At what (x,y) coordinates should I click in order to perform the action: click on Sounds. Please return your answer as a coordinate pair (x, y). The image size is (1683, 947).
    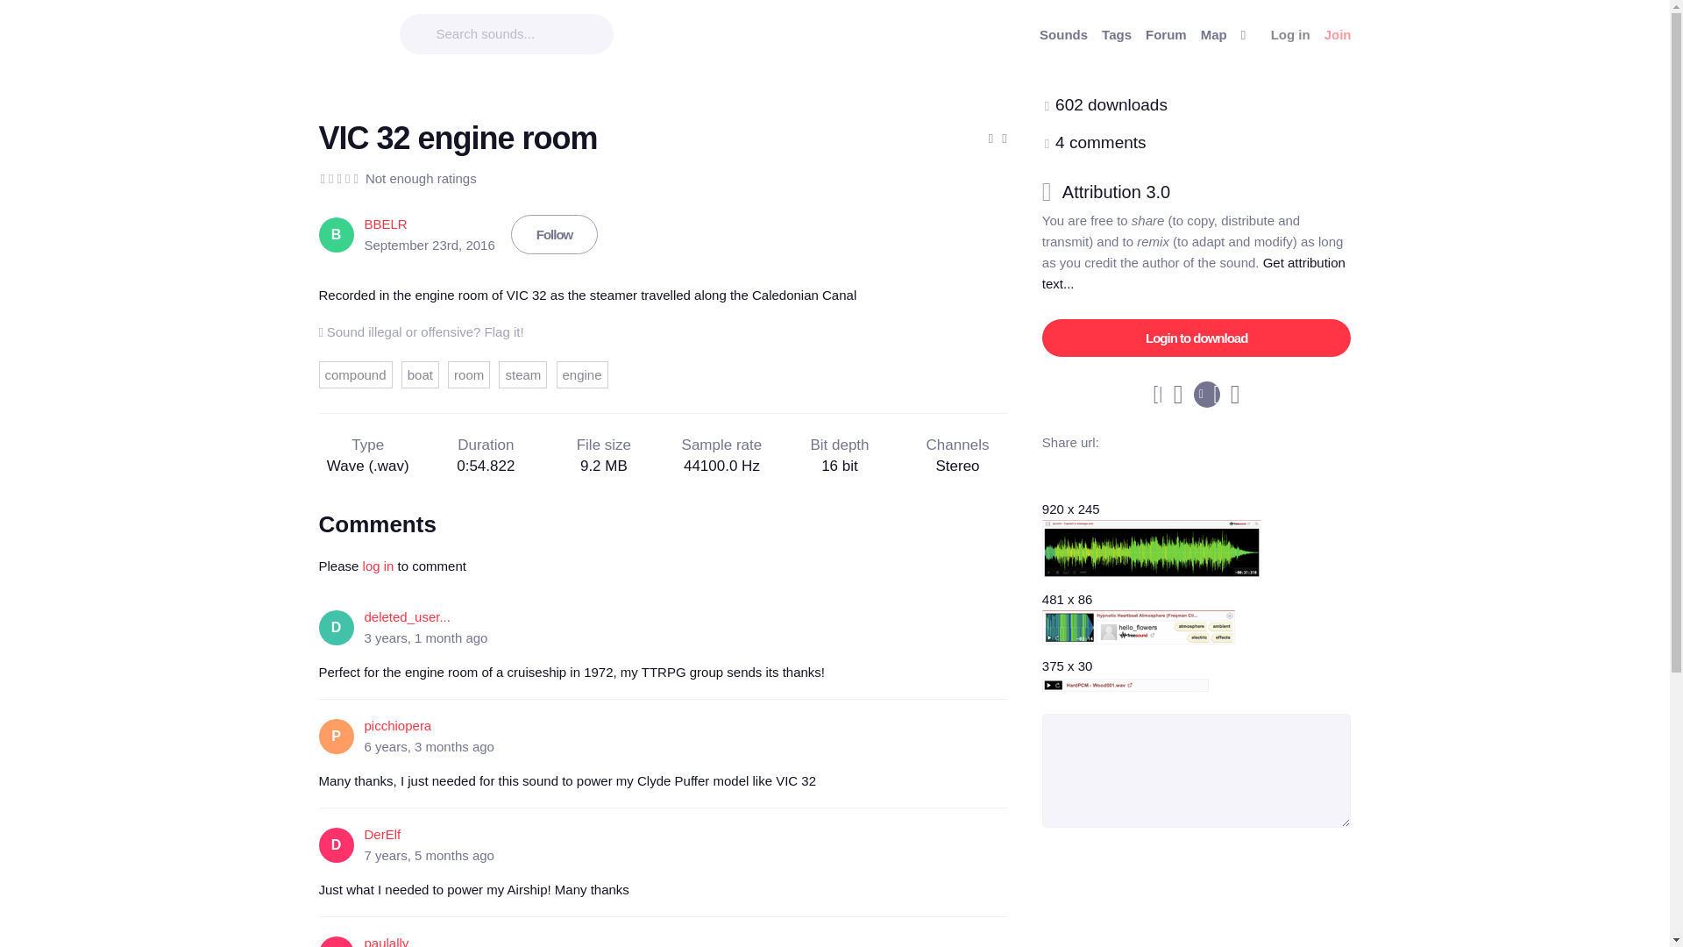
    Looking at the image, I should click on (1063, 35).